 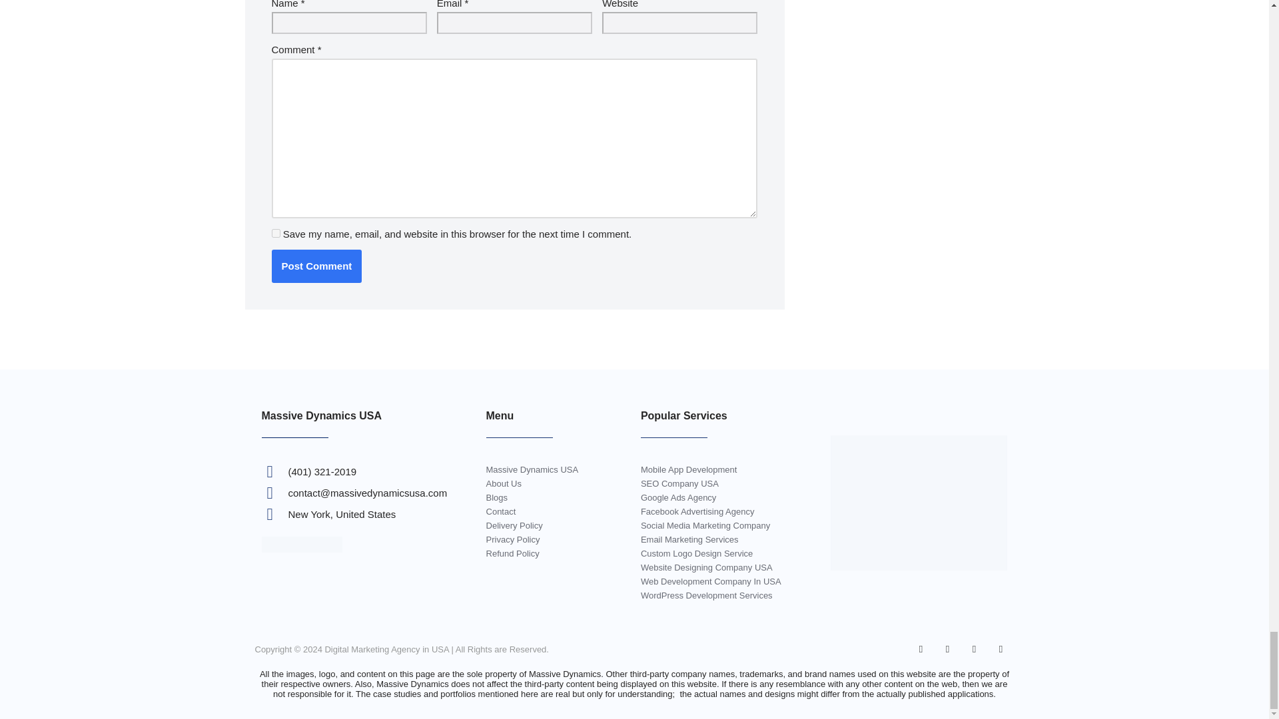 What do you see at coordinates (316, 266) in the screenshot?
I see `Post Comment` at bounding box center [316, 266].